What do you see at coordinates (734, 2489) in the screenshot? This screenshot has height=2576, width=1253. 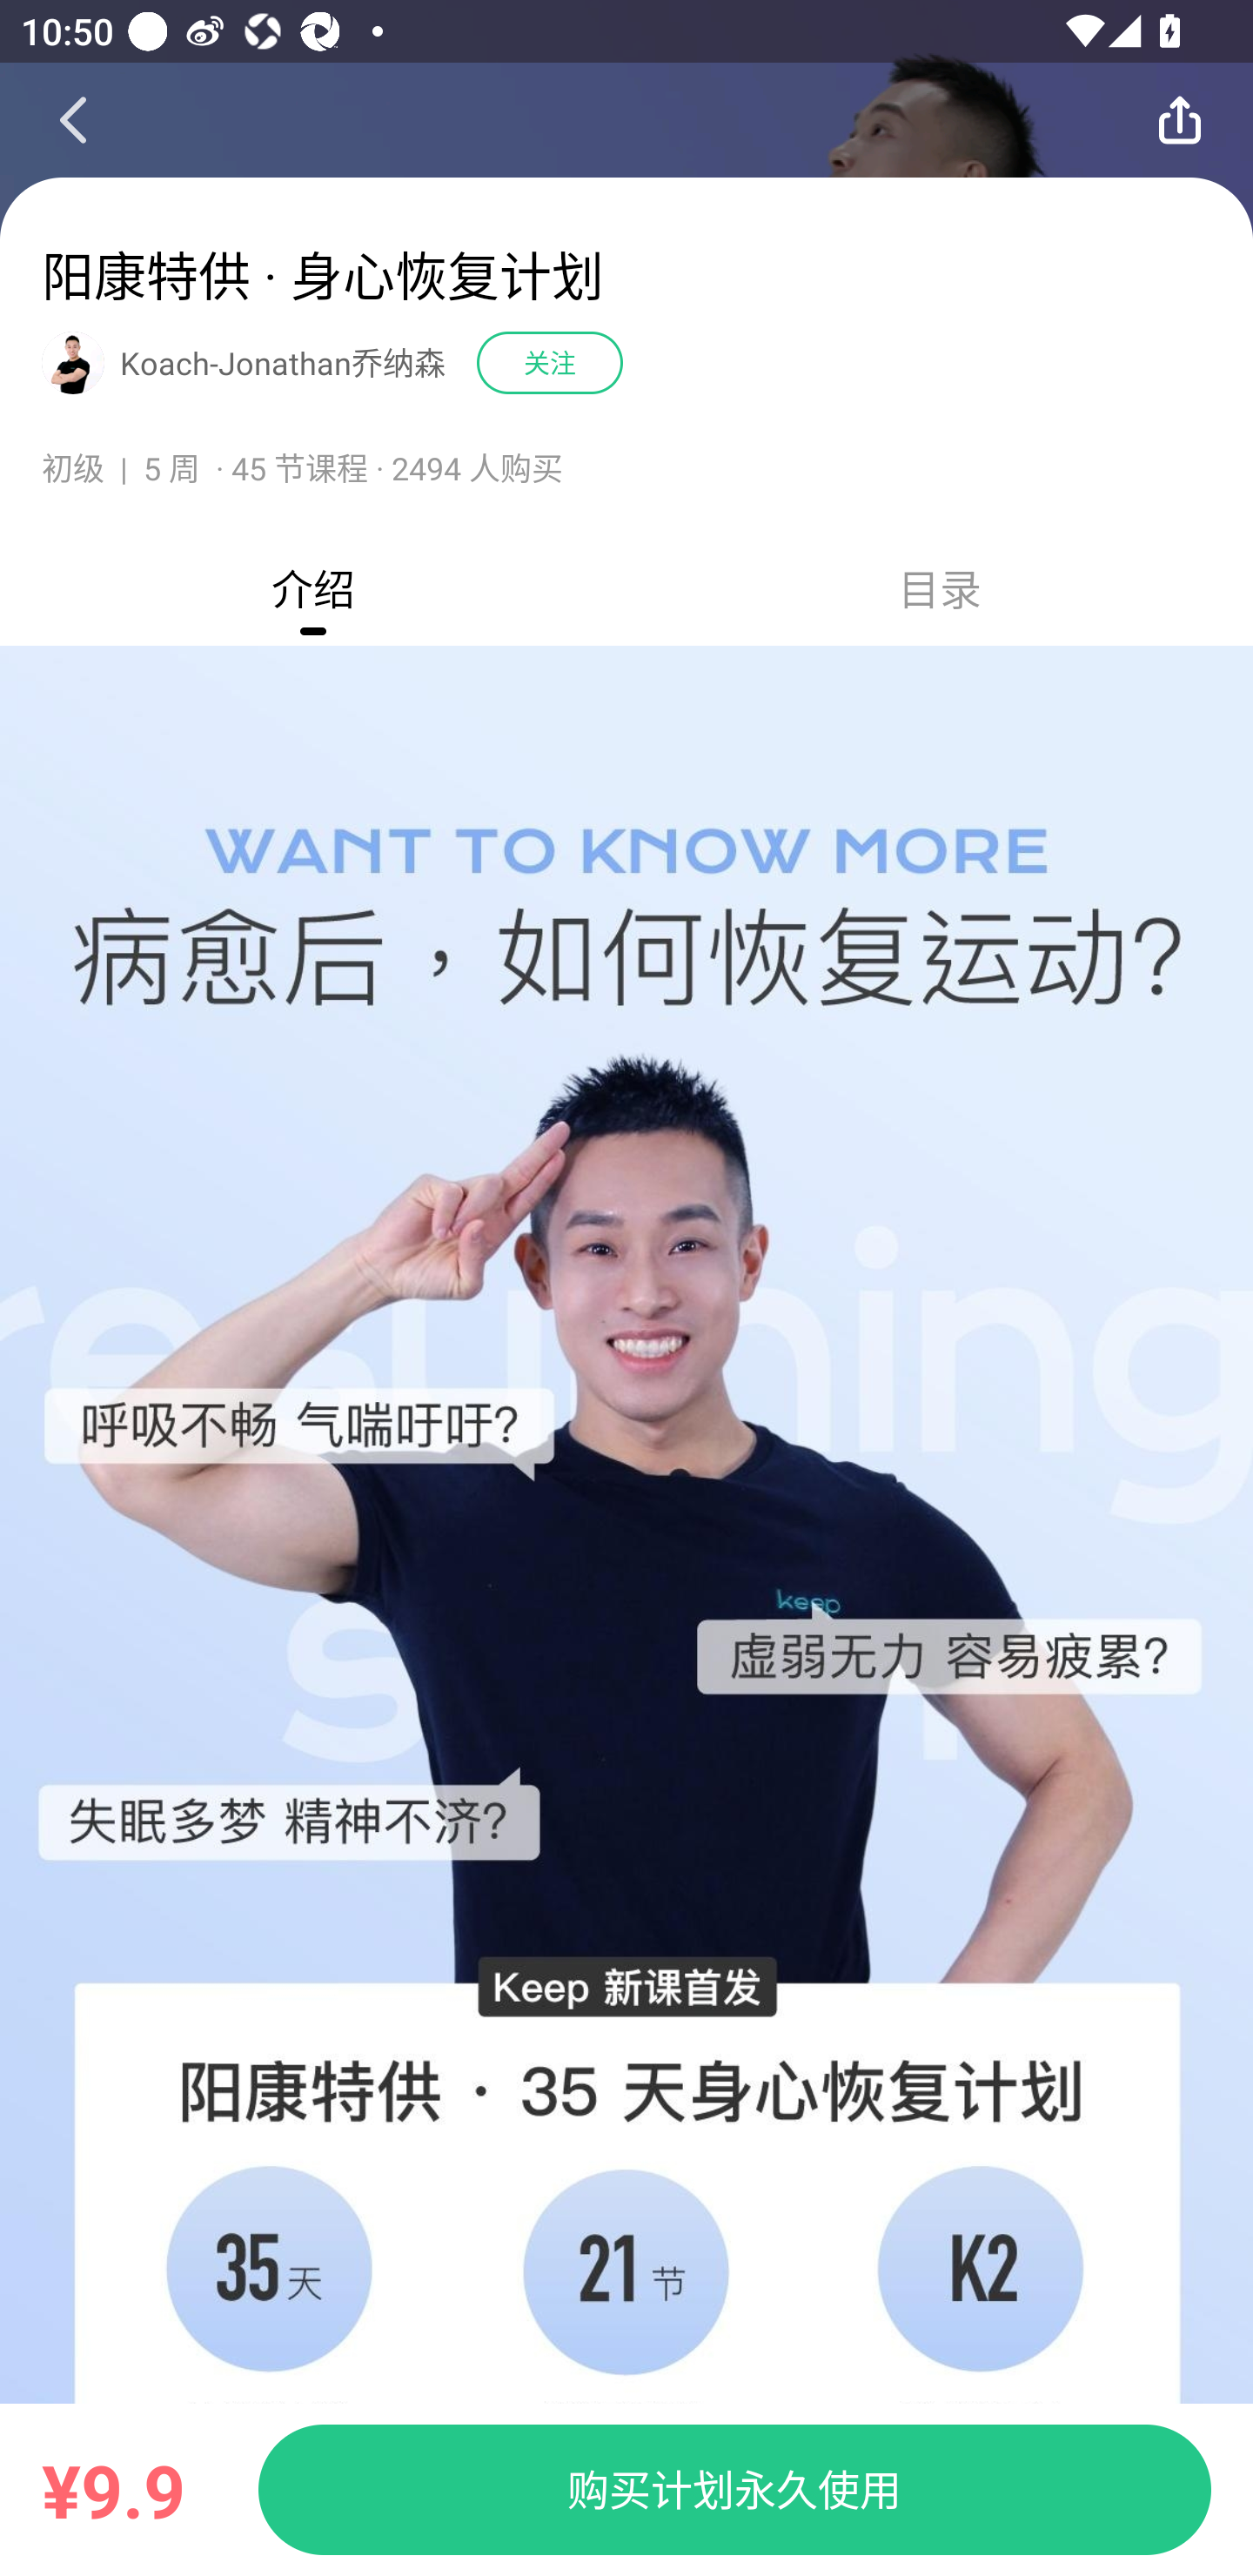 I see `购买计划永久使用` at bounding box center [734, 2489].